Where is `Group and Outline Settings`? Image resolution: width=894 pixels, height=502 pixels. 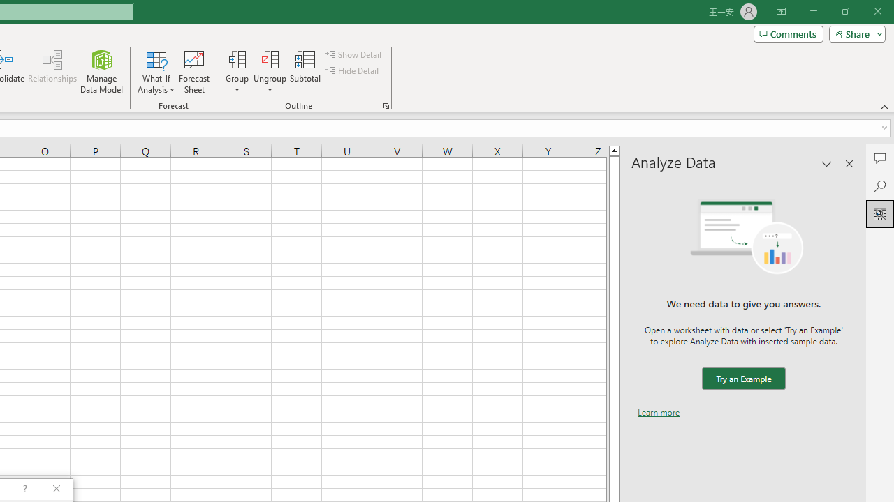 Group and Outline Settings is located at coordinates (386, 106).